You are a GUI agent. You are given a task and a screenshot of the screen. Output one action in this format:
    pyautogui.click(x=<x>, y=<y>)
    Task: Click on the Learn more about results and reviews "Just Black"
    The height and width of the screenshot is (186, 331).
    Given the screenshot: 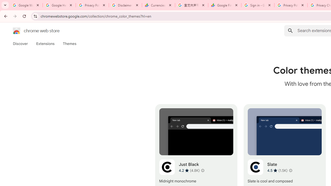 What is the action you would take?
    pyautogui.click(x=202, y=171)
    